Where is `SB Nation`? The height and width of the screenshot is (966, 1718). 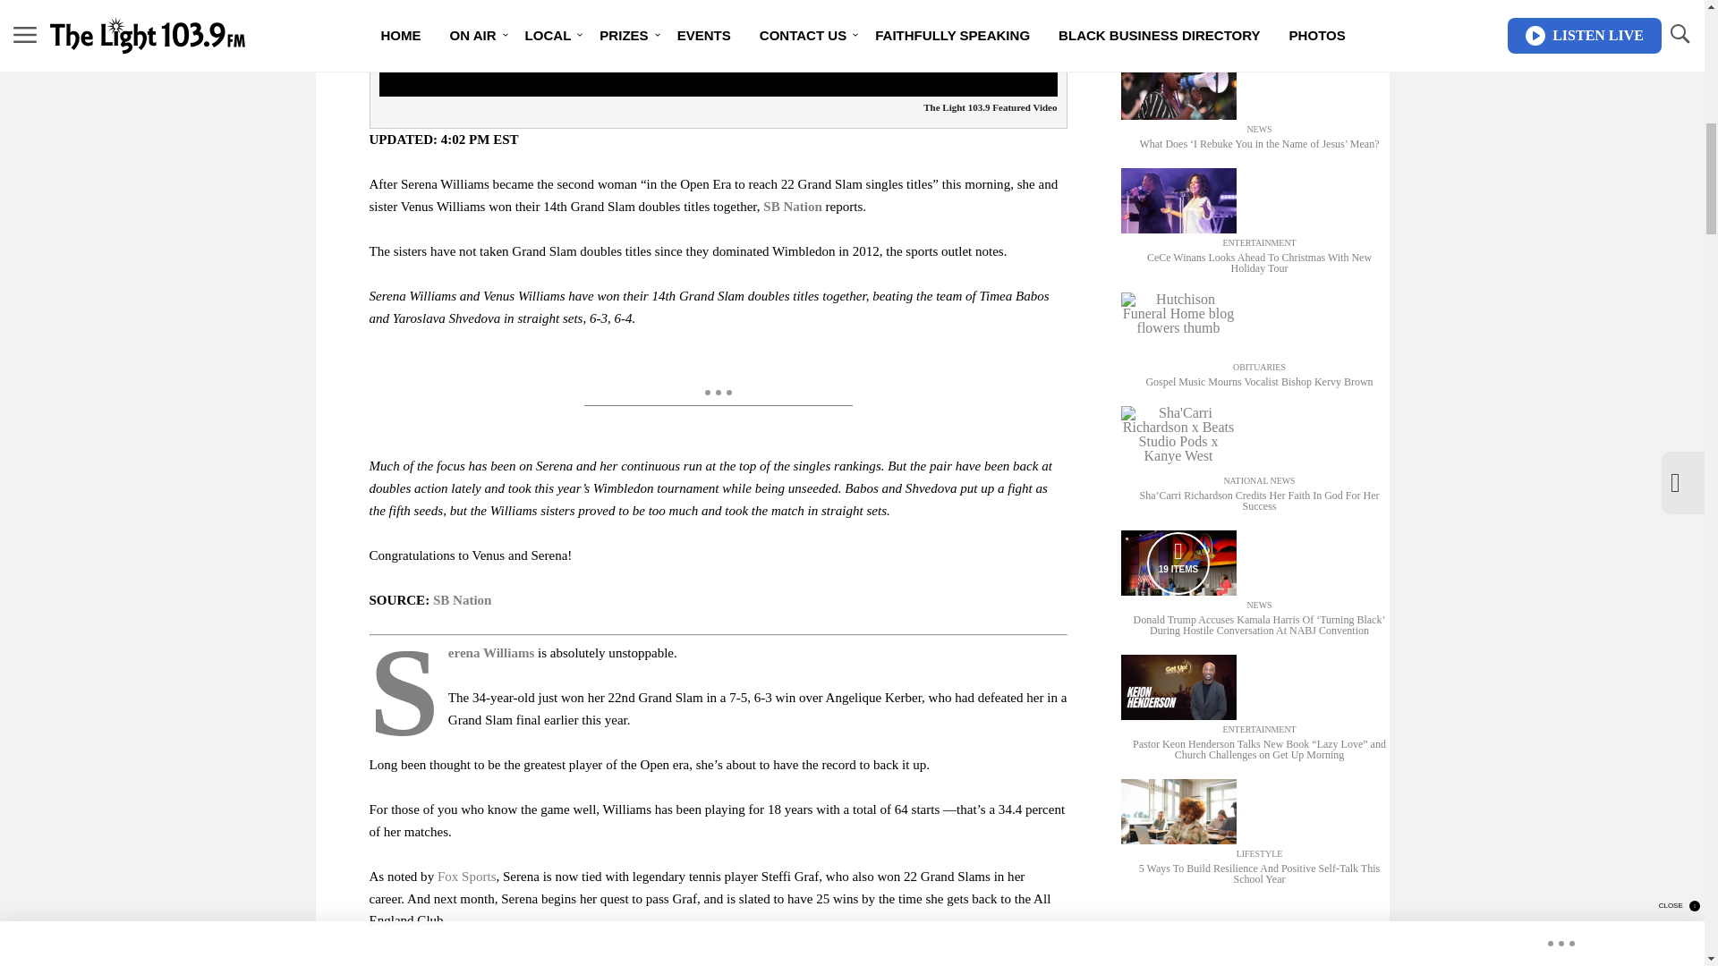 SB Nation is located at coordinates (793, 206).